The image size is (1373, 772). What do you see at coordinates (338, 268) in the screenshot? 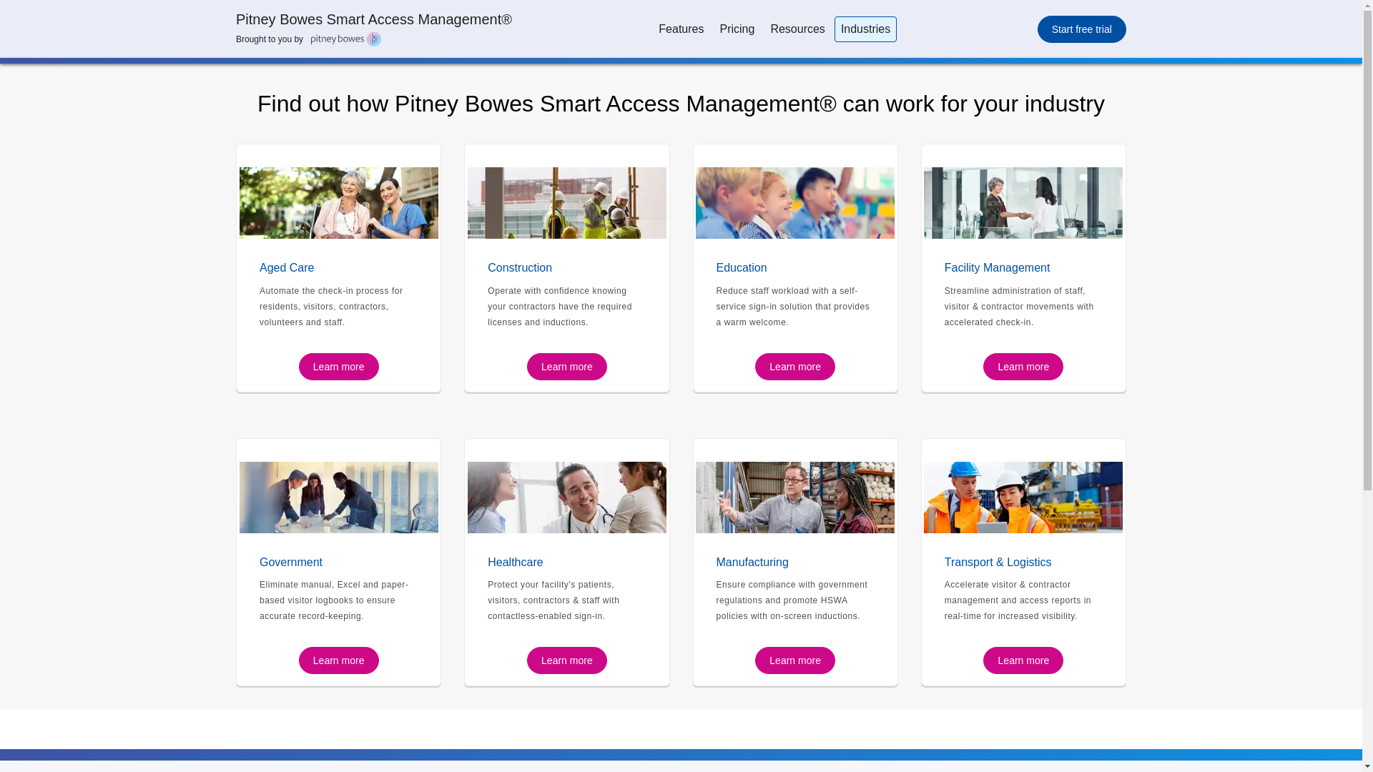
I see `Learn more about Aged Care` at bounding box center [338, 268].